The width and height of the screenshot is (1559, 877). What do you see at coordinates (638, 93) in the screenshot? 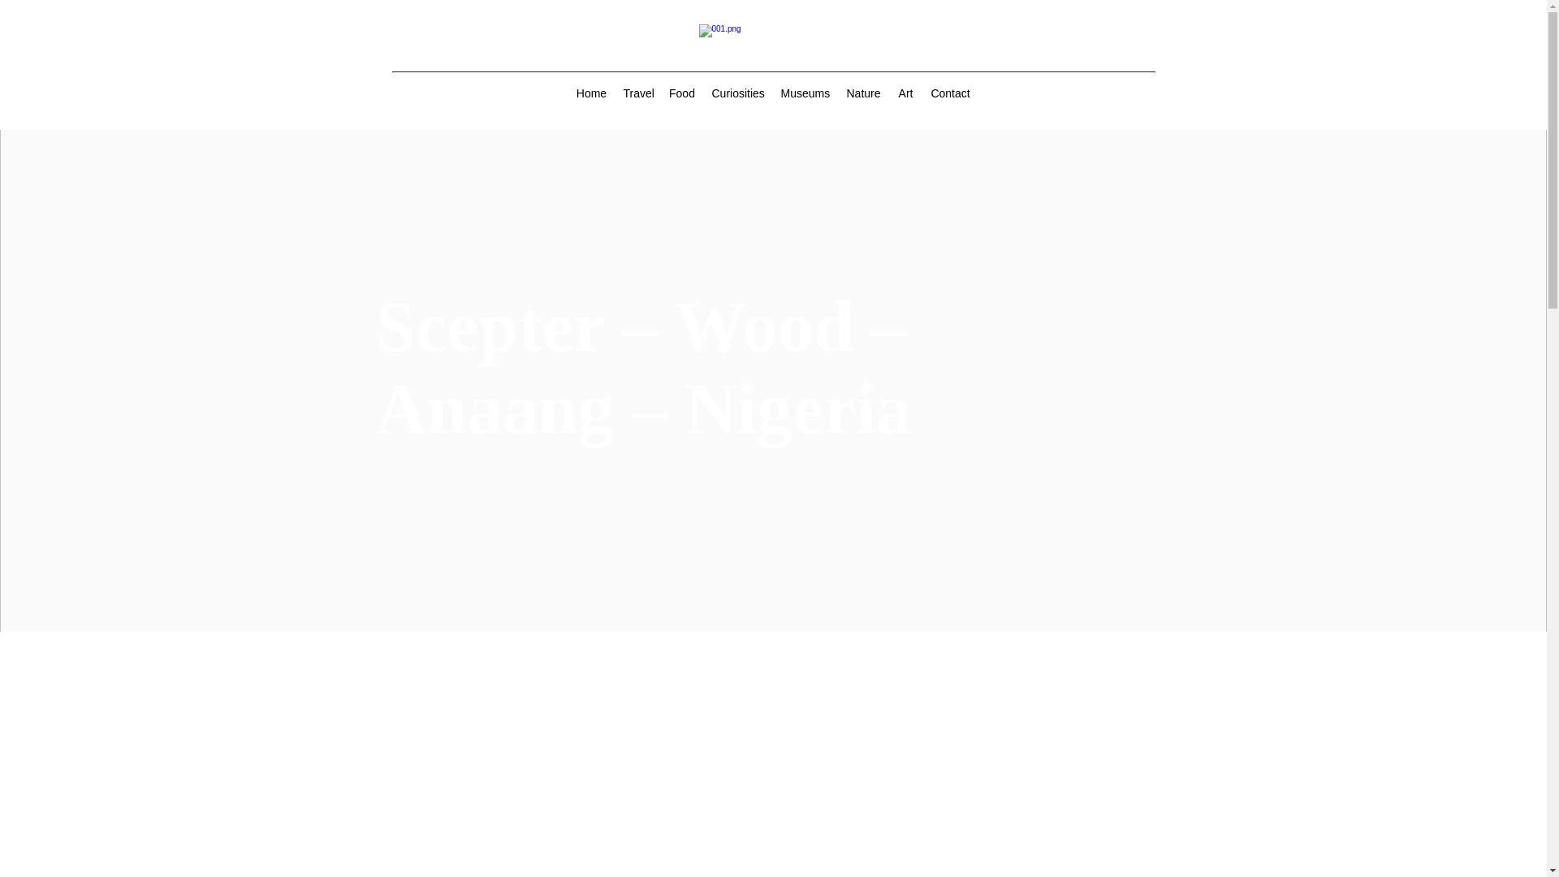
I see `Travel` at bounding box center [638, 93].